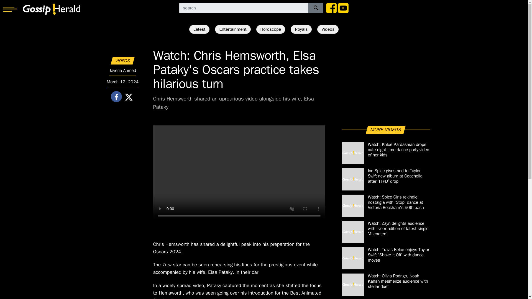 The image size is (532, 299). What do you see at coordinates (122, 61) in the screenshot?
I see `VIDEOS` at bounding box center [122, 61].